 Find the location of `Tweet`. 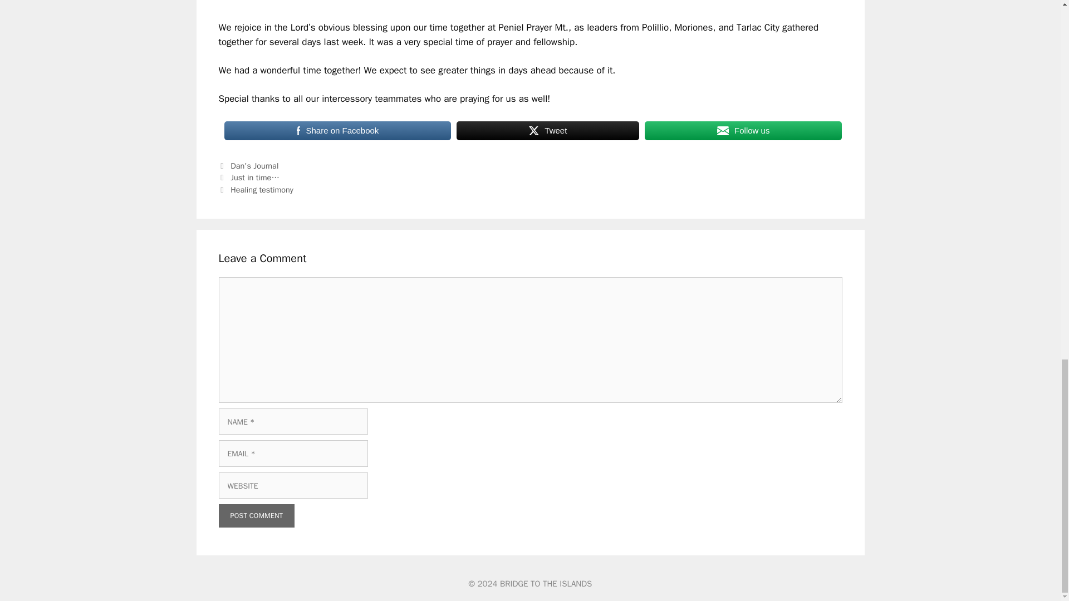

Tweet is located at coordinates (548, 130).